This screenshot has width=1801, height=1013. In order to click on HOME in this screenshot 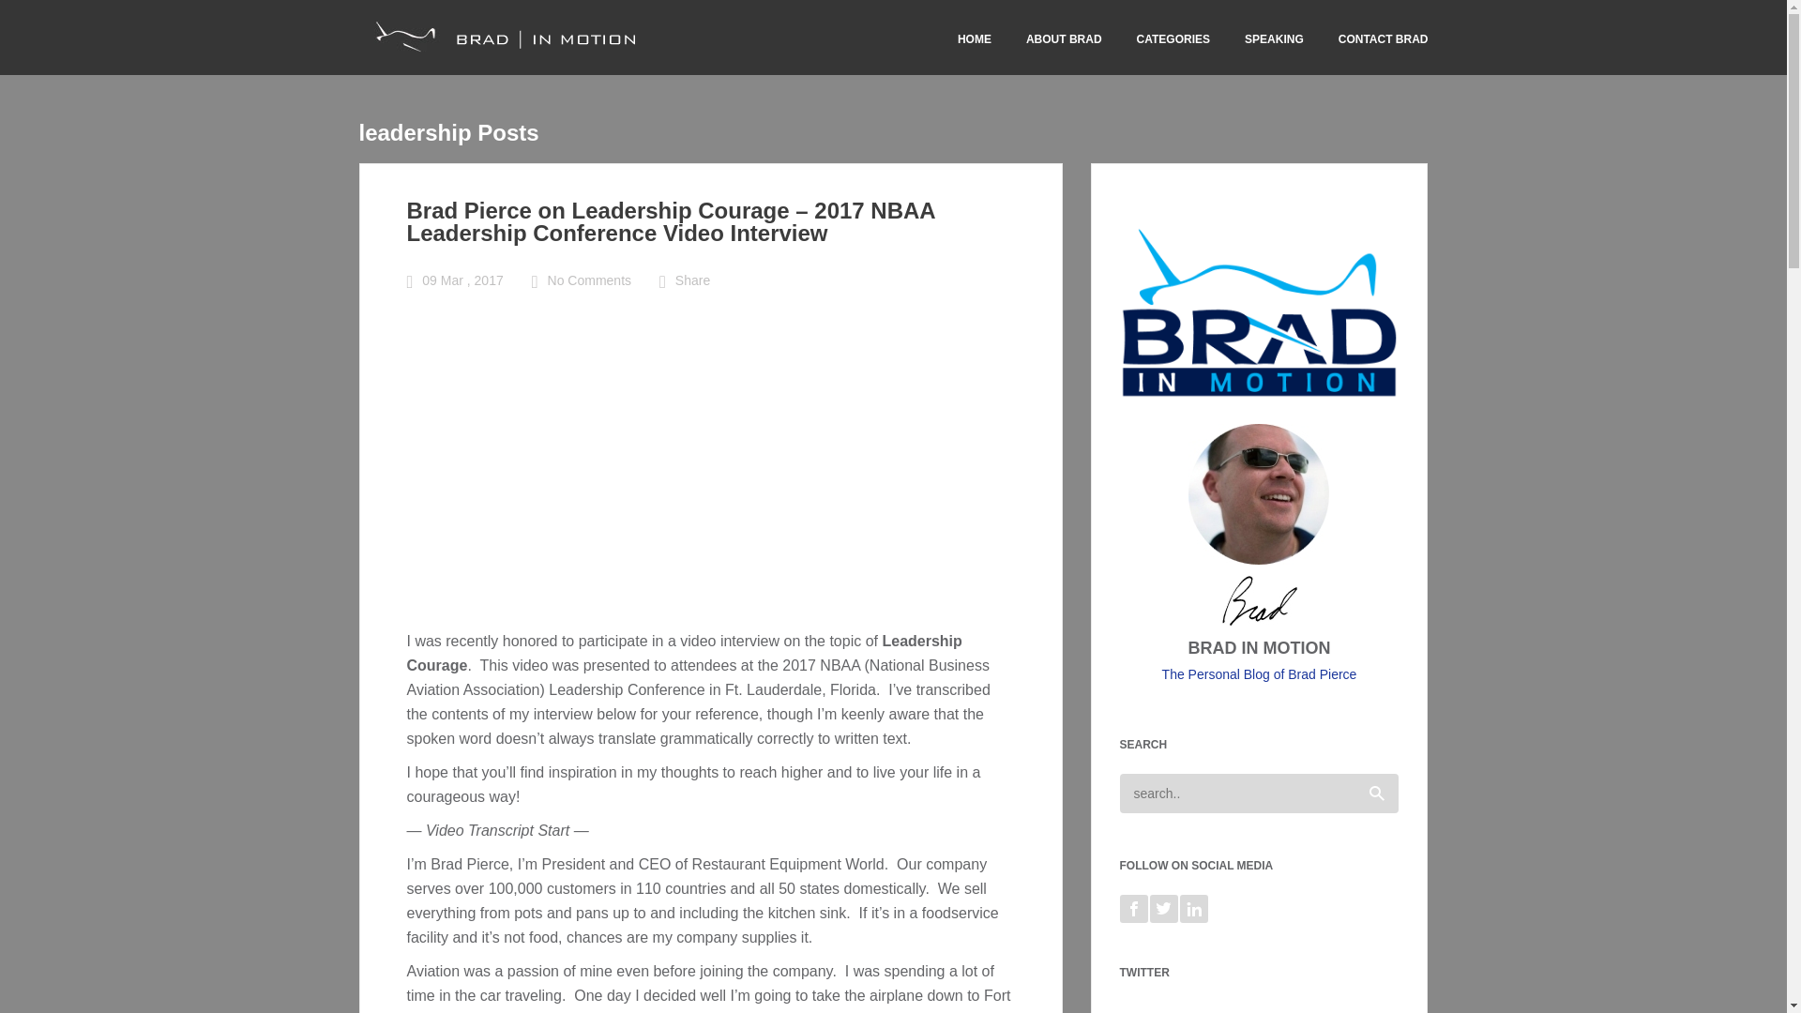, I will do `click(975, 38)`.